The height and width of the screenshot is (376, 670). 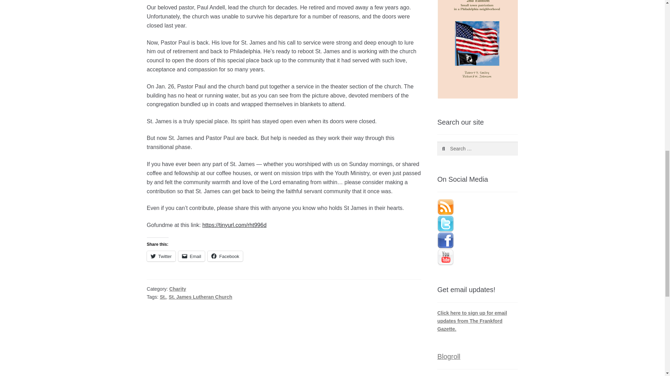 I want to click on Email, so click(x=191, y=256).